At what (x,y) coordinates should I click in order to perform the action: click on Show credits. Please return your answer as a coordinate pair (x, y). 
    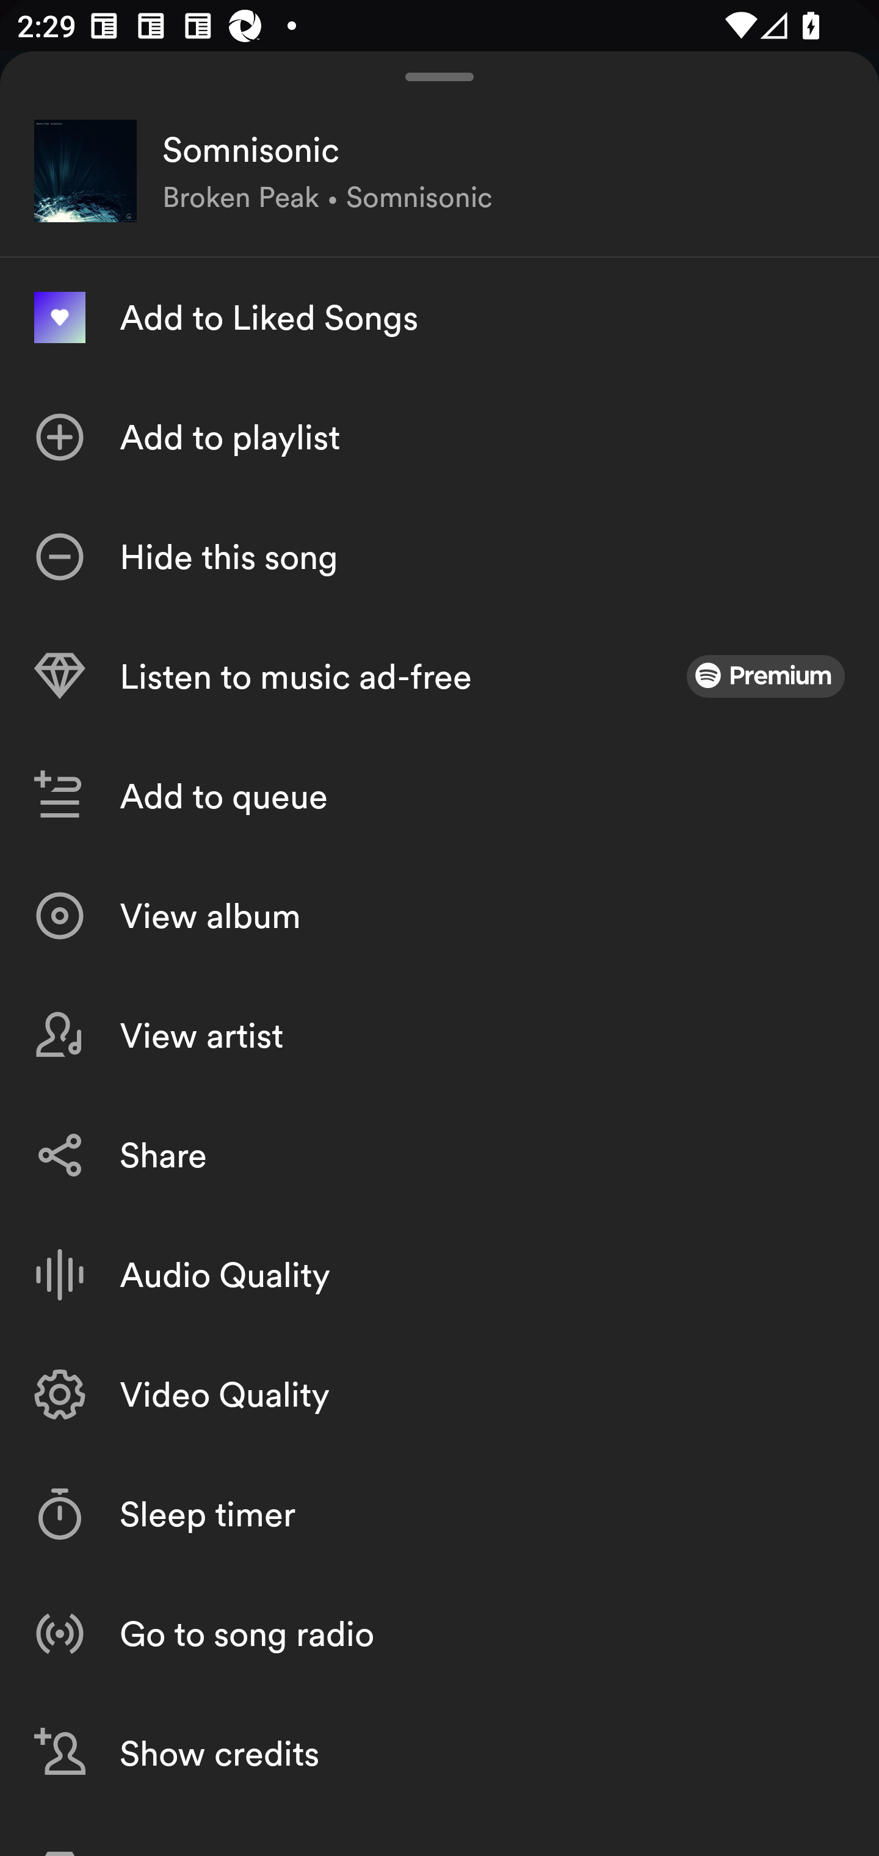
    Looking at the image, I should click on (440, 1753).